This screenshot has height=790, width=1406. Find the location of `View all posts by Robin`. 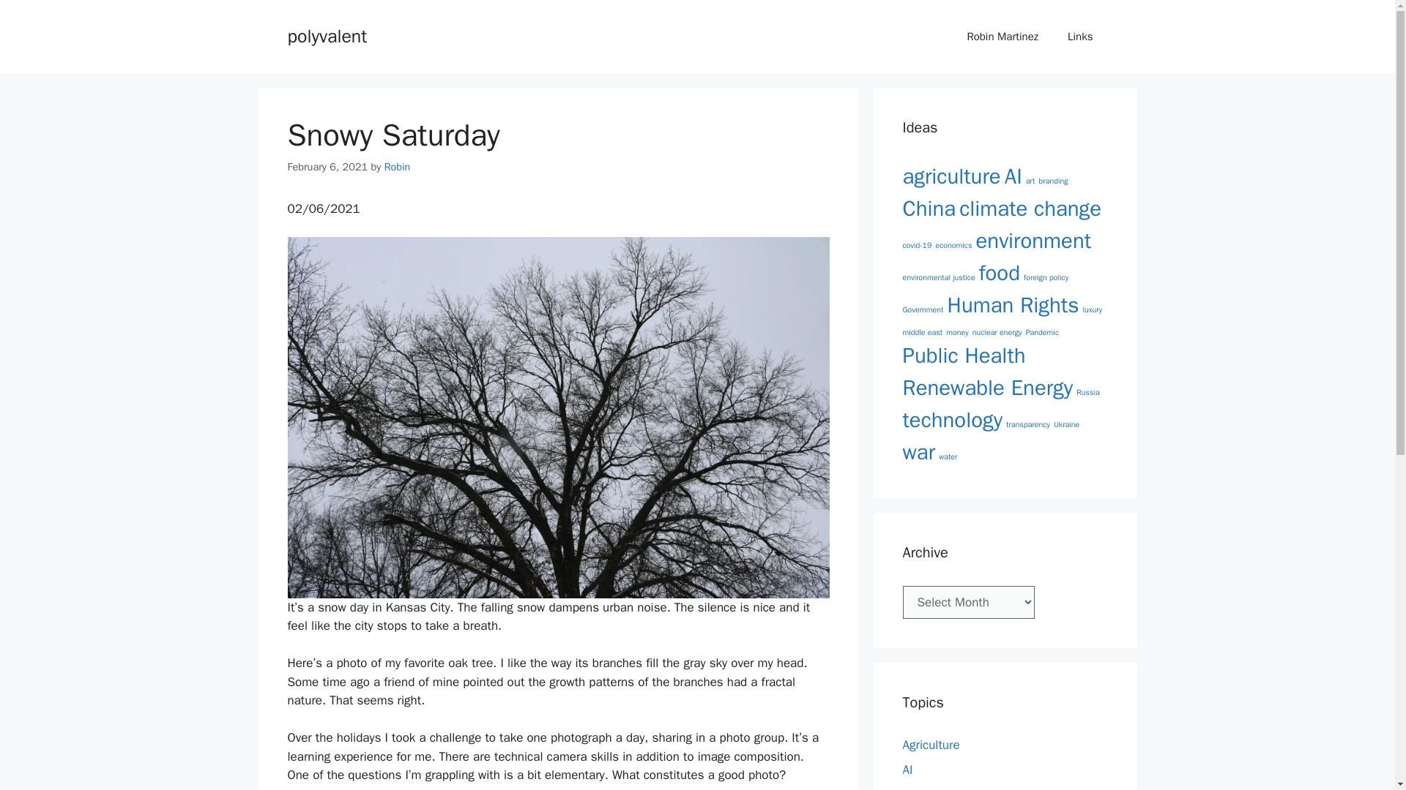

View all posts by Robin is located at coordinates (397, 167).